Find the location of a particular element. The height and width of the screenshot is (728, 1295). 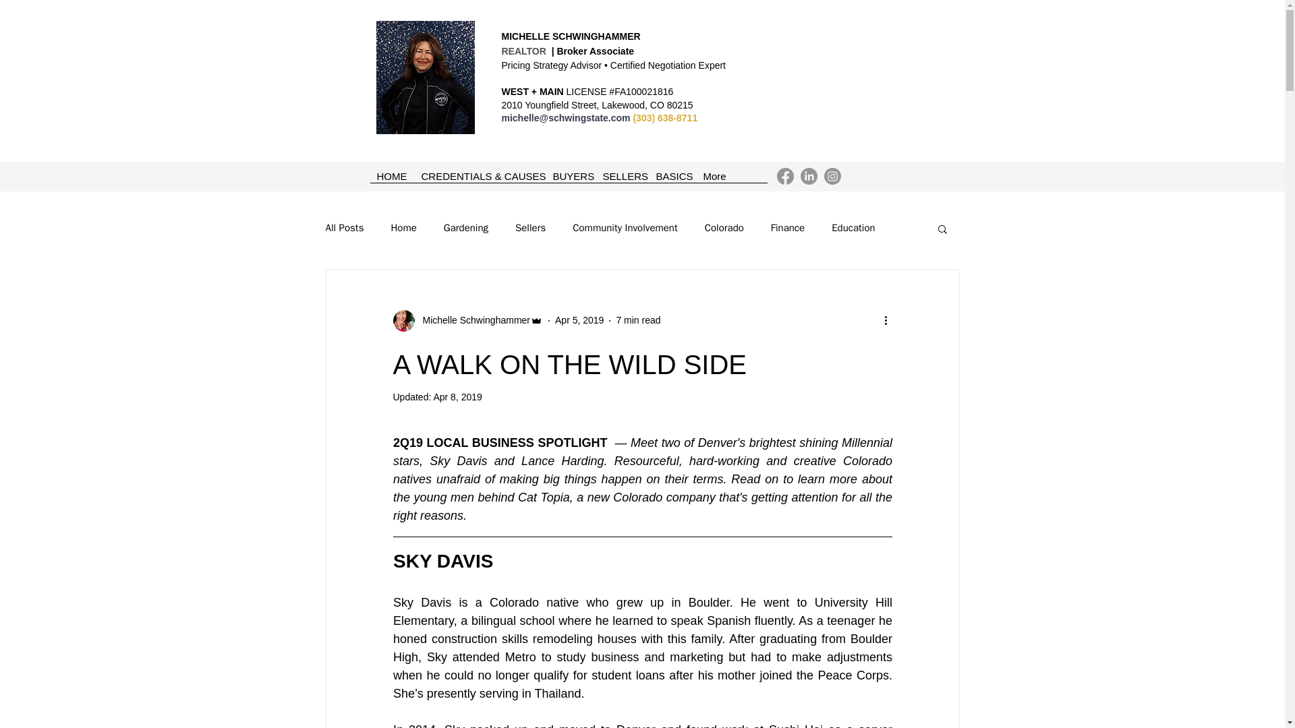

BUYERS is located at coordinates (571, 181).